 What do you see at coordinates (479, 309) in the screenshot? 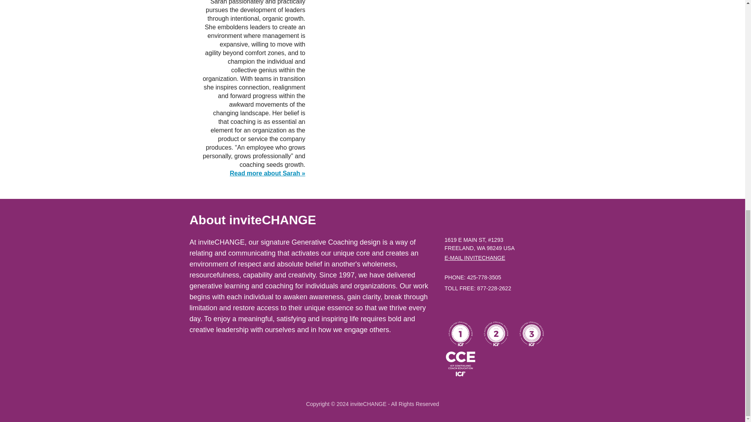
I see `inviteCHANGE on Twitter` at bounding box center [479, 309].